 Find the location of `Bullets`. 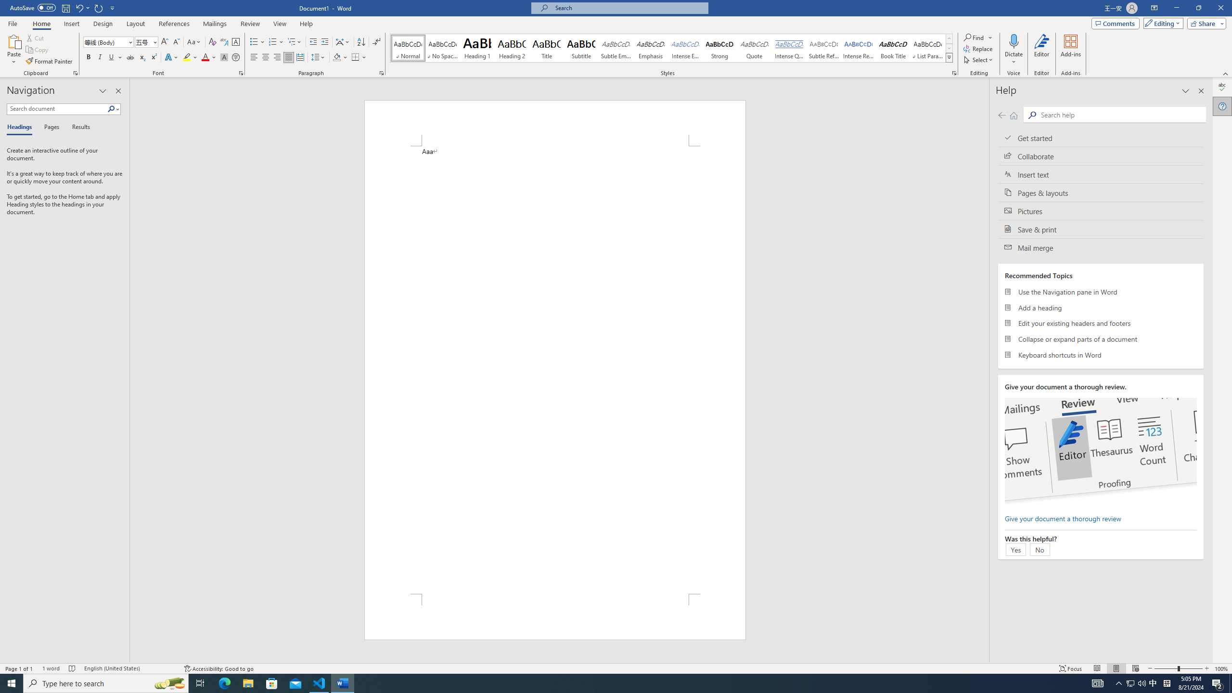

Bullets is located at coordinates (257, 42).